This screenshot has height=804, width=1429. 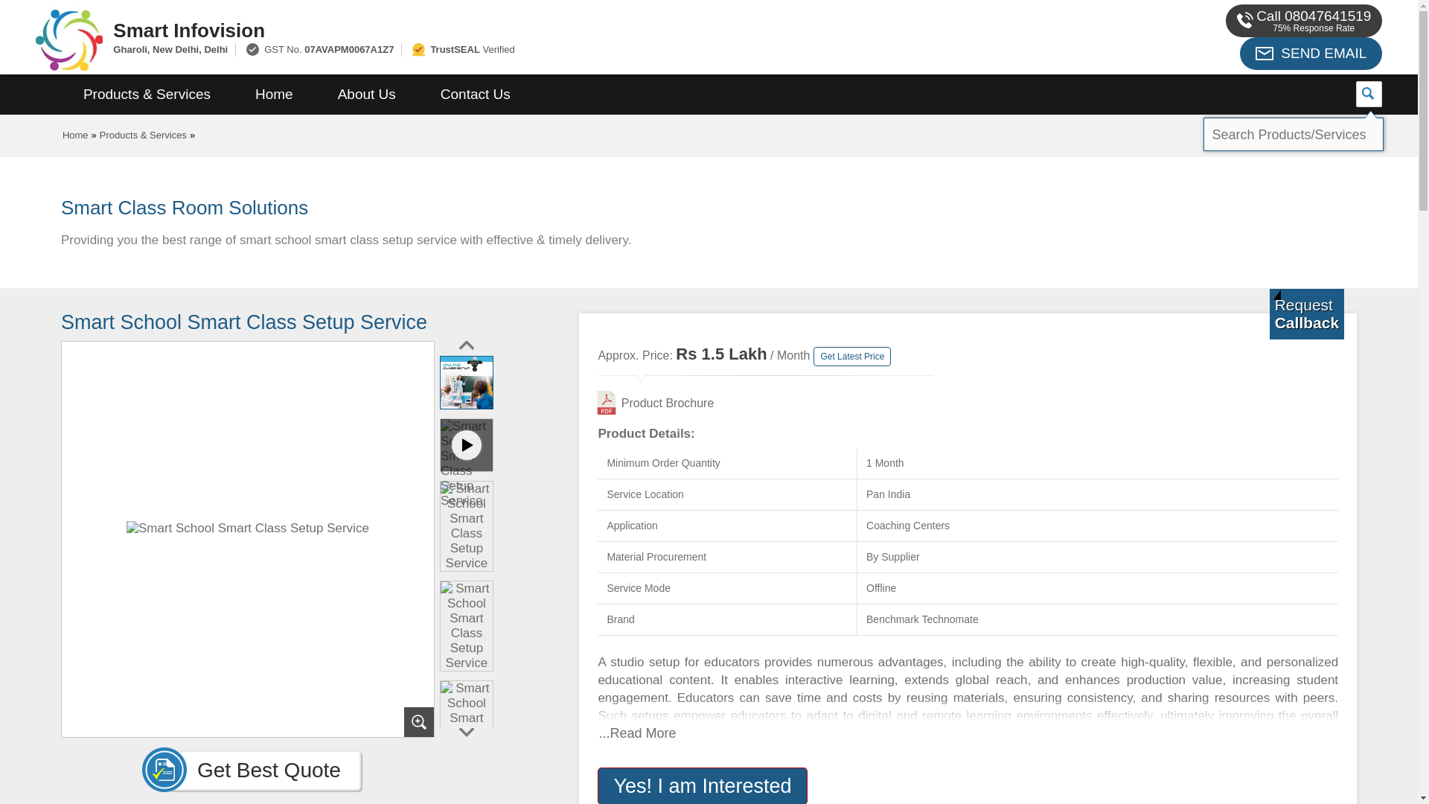 I want to click on Home, so click(x=76, y=135).